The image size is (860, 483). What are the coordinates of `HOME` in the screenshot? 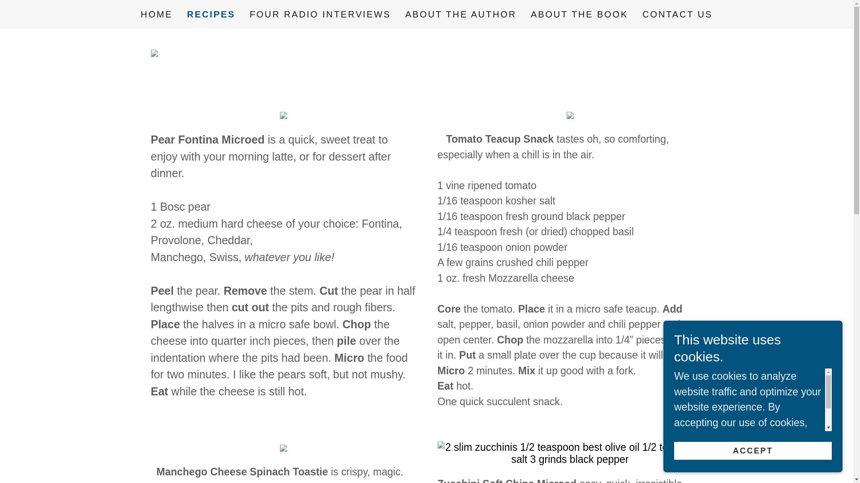 It's located at (156, 14).